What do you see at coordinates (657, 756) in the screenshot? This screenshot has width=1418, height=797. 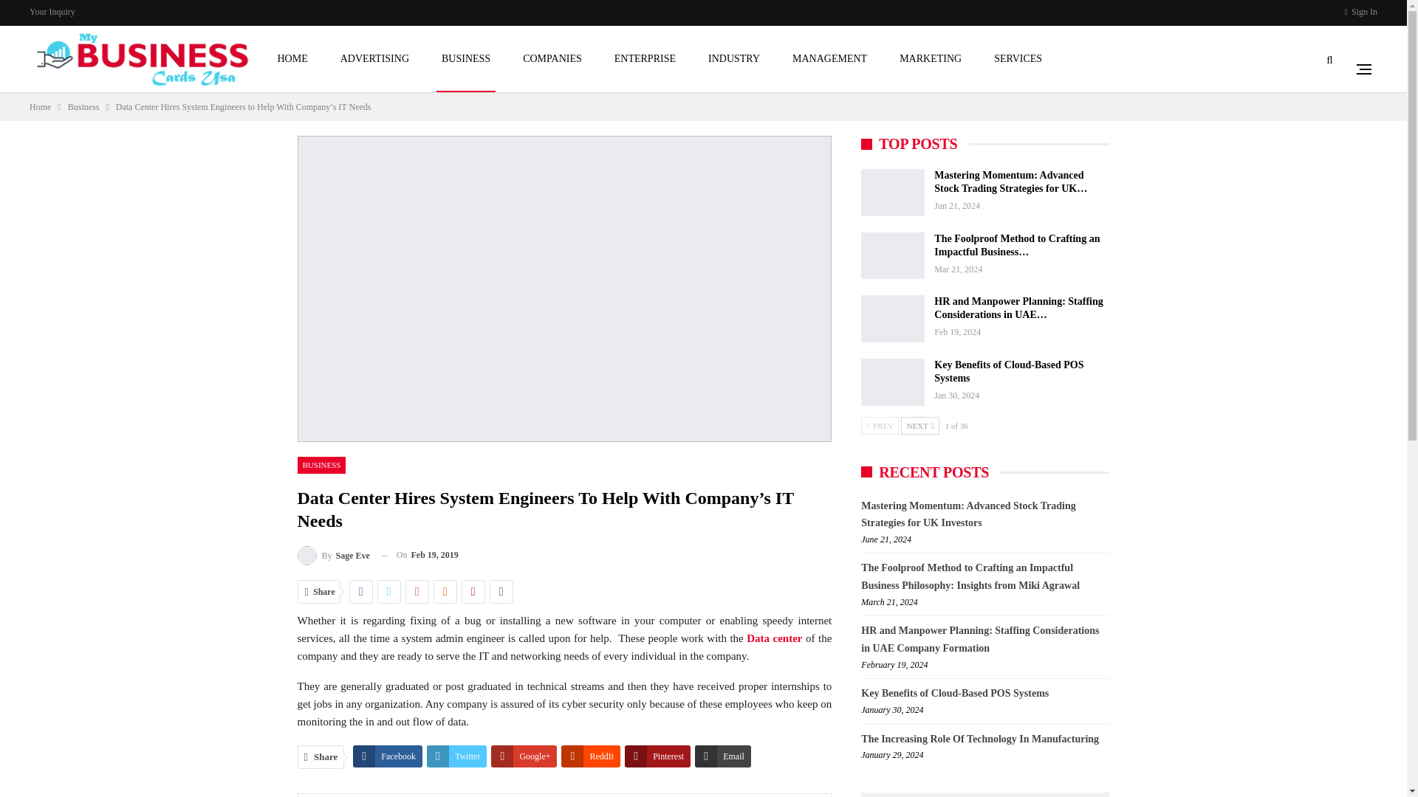 I see `Pinterest` at bounding box center [657, 756].